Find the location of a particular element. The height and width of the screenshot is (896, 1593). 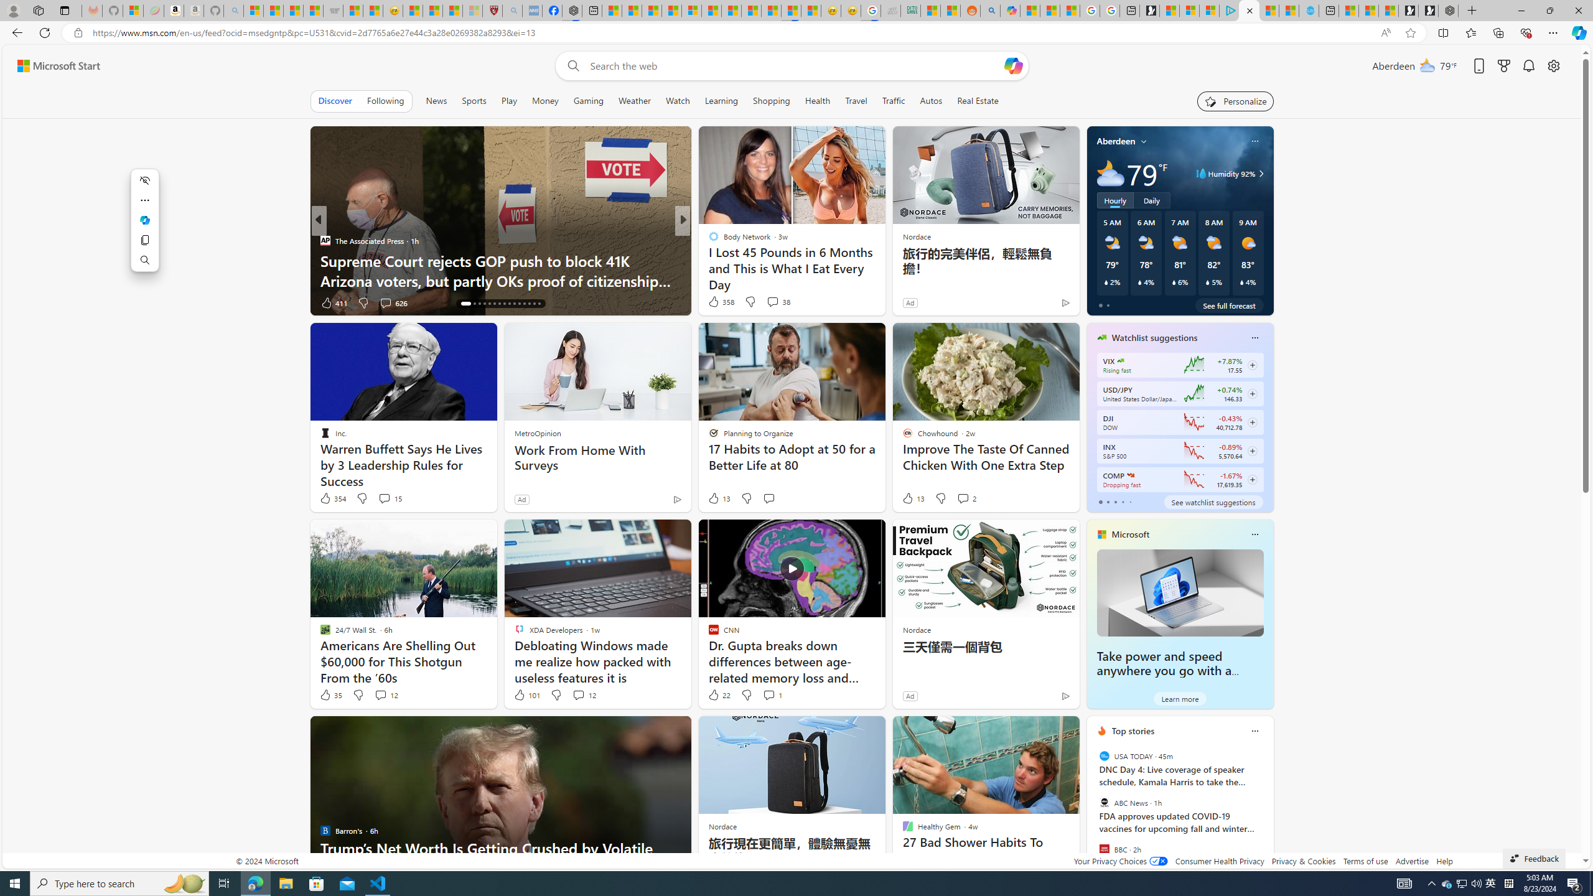

165 Like is located at coordinates (717, 302).